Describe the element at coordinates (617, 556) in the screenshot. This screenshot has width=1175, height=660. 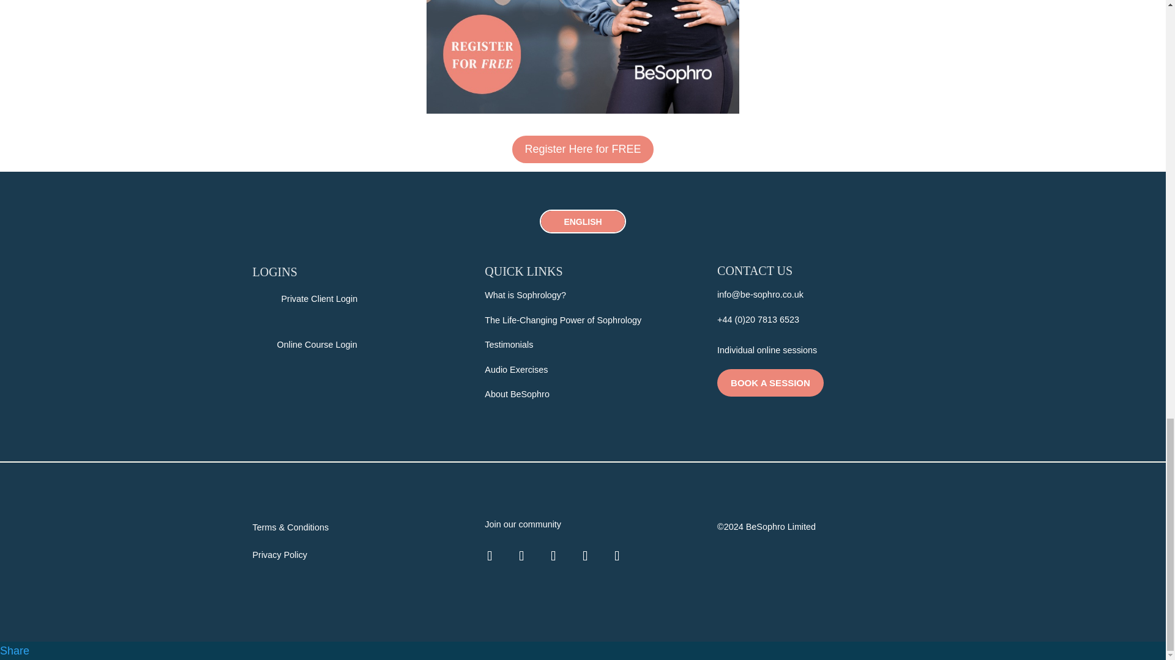
I see `Follow on Youtube` at that location.